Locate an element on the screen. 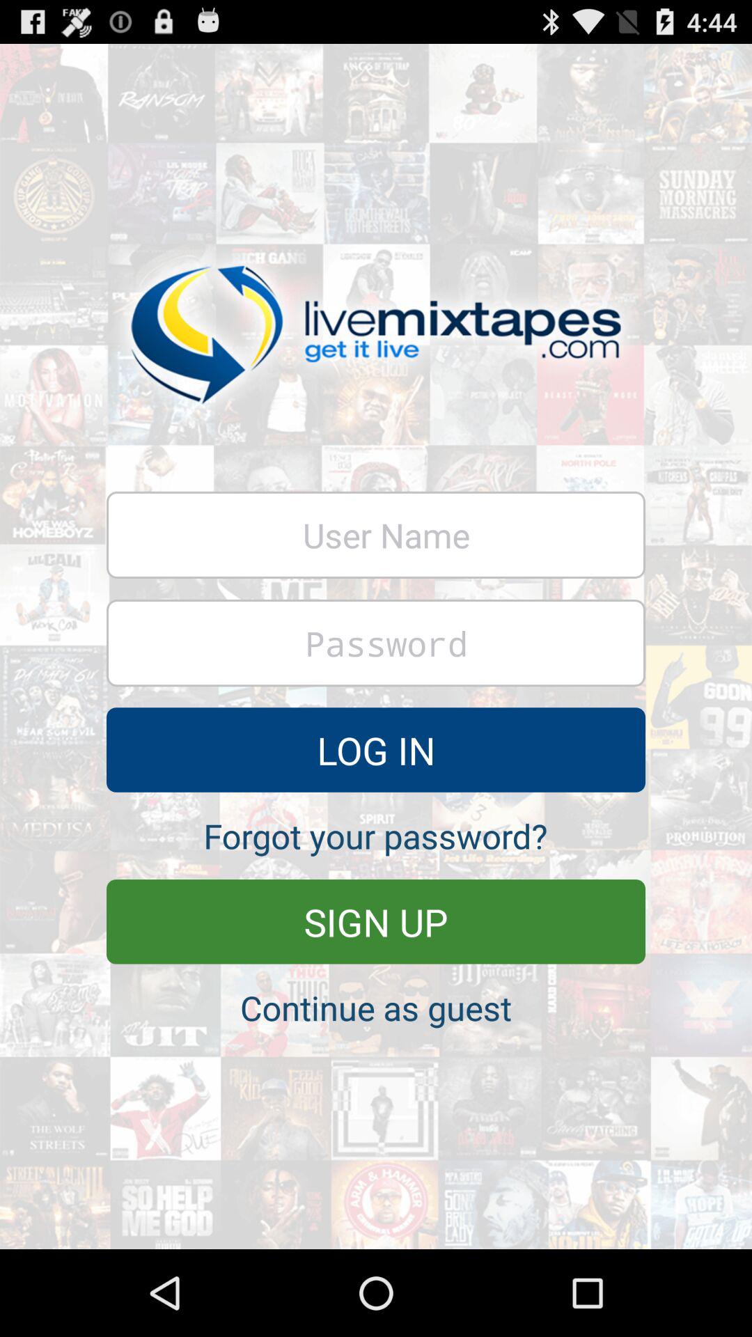 This screenshot has height=1337, width=752. enter user name is located at coordinates (376, 535).